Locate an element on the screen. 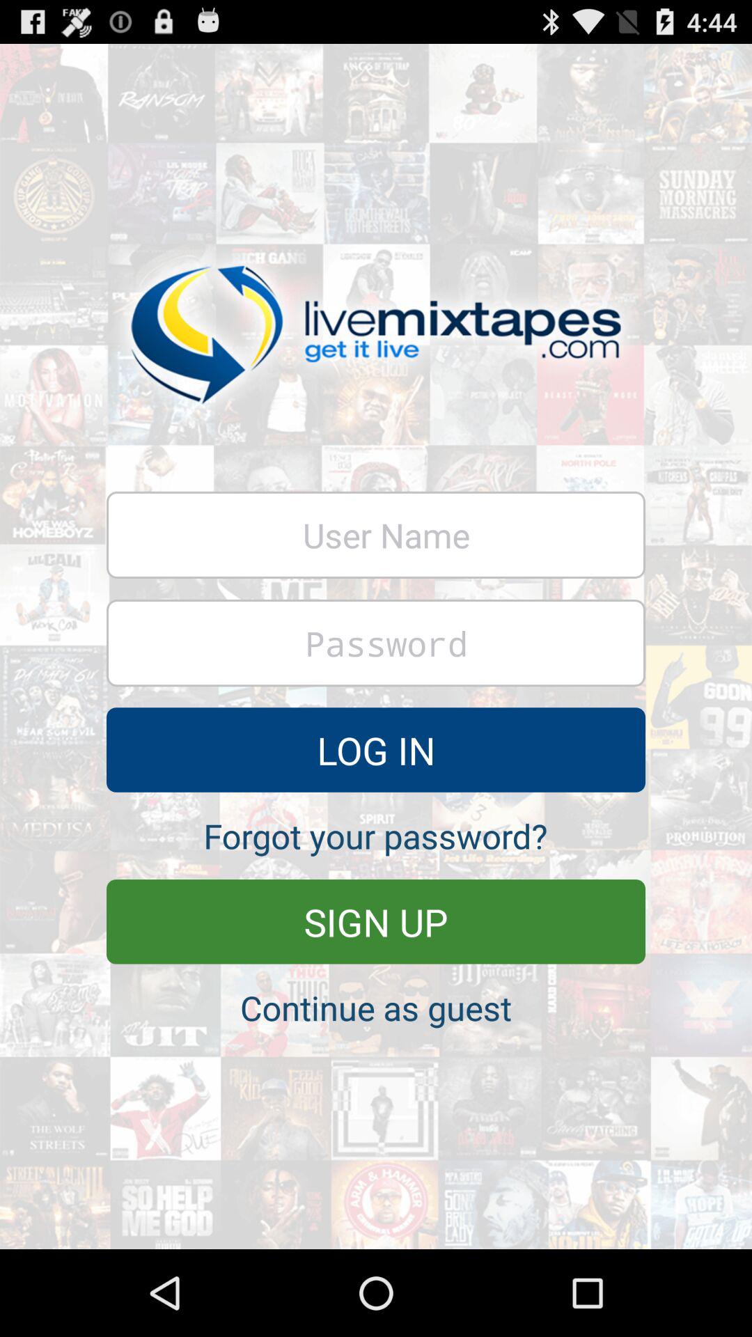 This screenshot has height=1337, width=752. enter user name is located at coordinates (376, 535).